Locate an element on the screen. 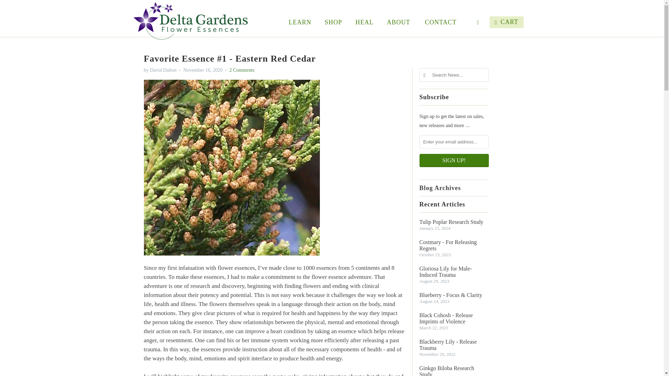  Black Cohosh - Release Imprints of Violence is located at coordinates (454, 319).